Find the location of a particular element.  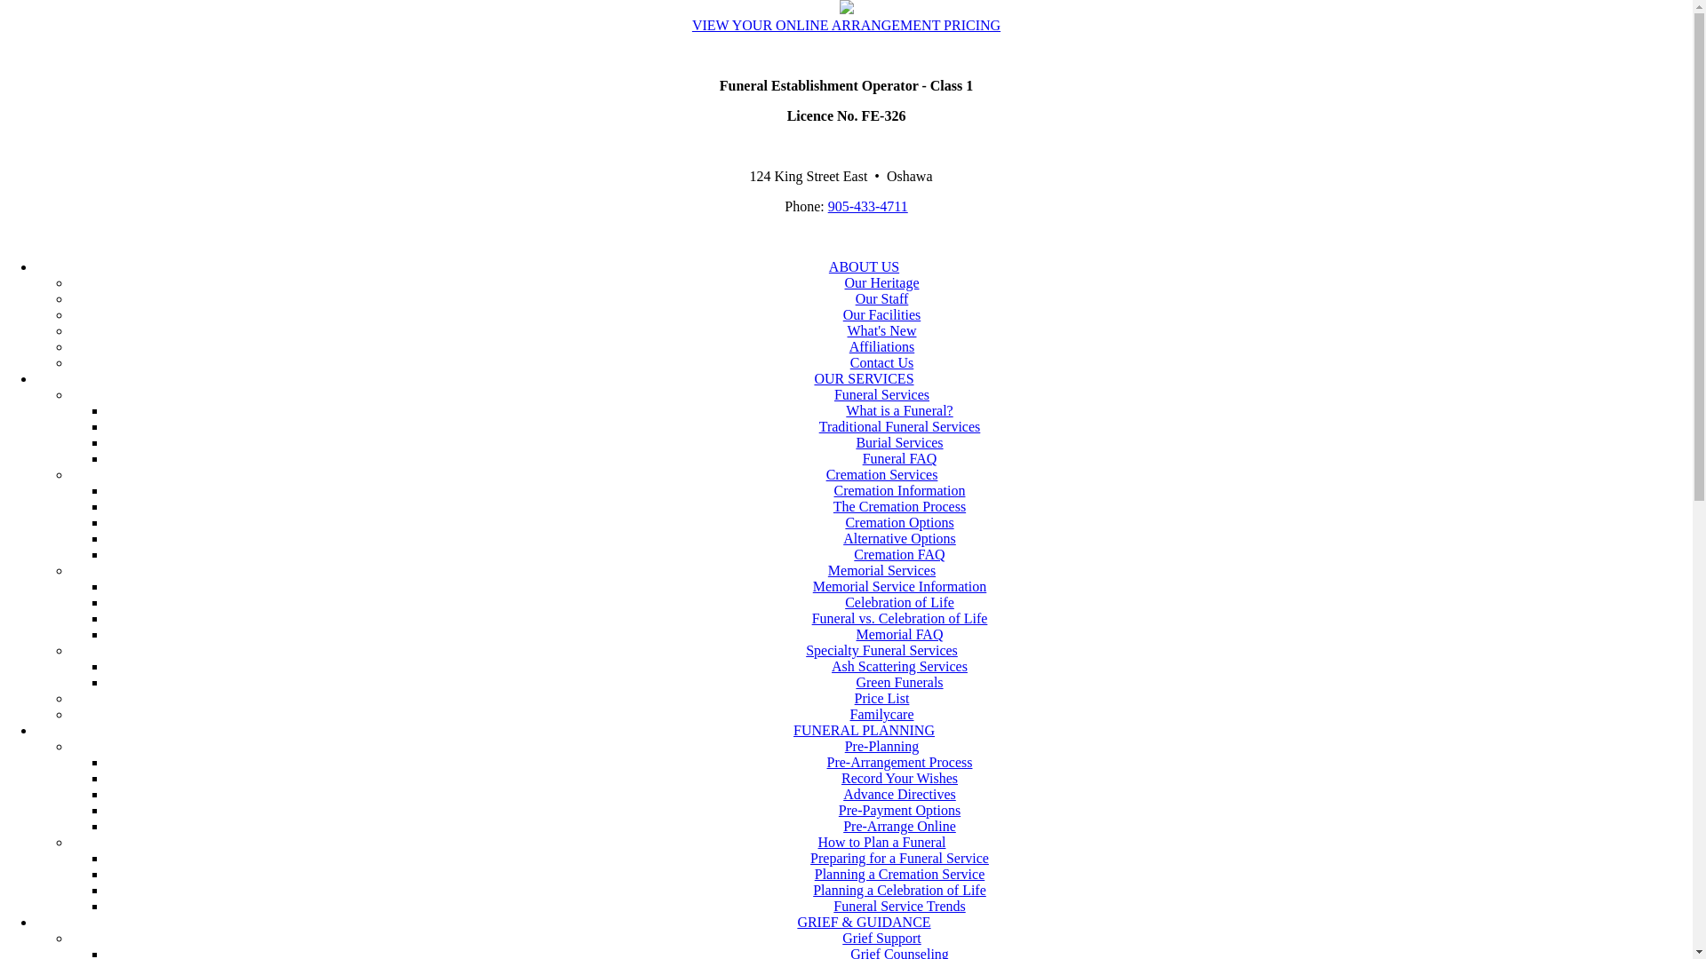

Contact Us is located at coordinates (882, 362).